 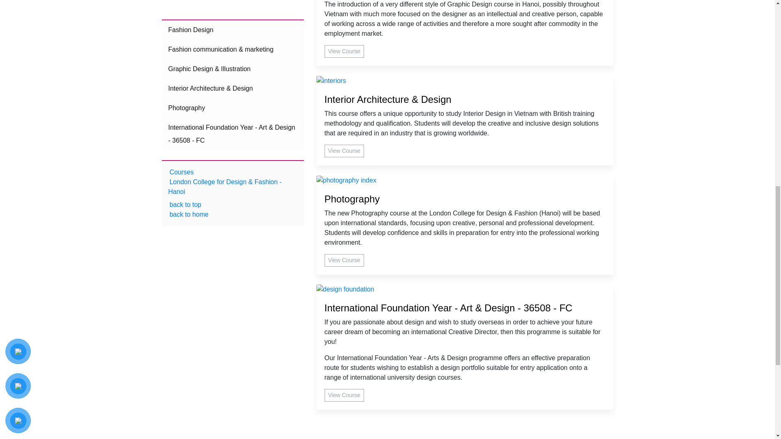 What do you see at coordinates (344, 260) in the screenshot?
I see `View Course` at bounding box center [344, 260].